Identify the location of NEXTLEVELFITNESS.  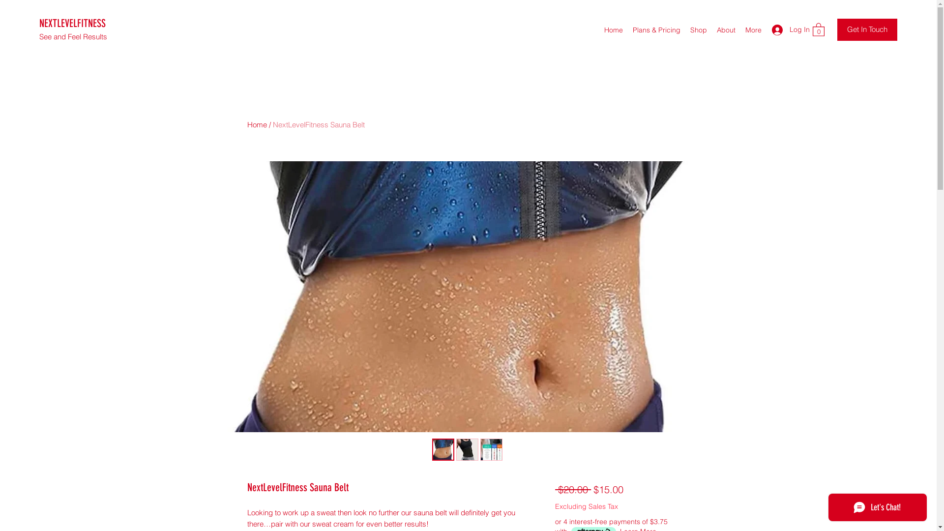
(73, 24).